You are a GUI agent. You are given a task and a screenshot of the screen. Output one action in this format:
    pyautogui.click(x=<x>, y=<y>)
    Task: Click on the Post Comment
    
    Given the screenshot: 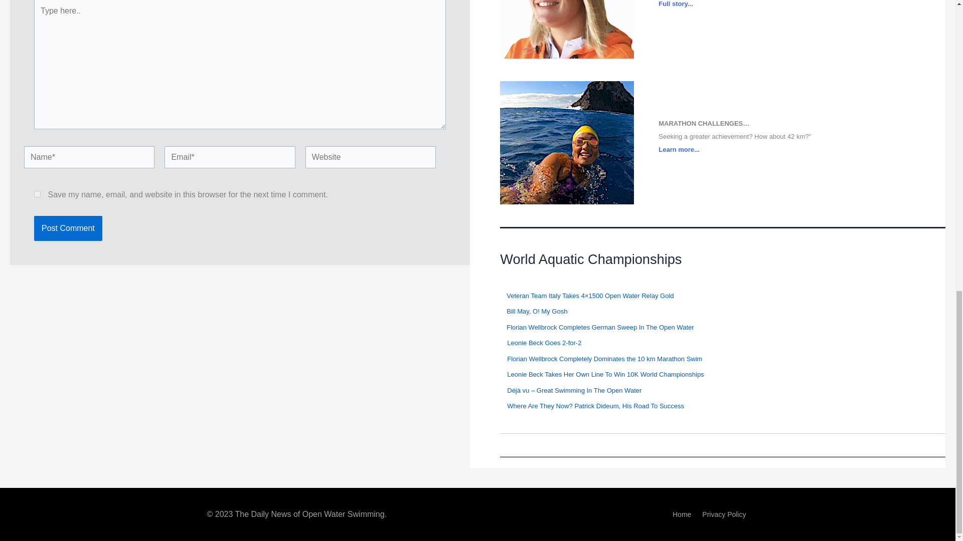 What is the action you would take?
    pyautogui.click(x=68, y=228)
    